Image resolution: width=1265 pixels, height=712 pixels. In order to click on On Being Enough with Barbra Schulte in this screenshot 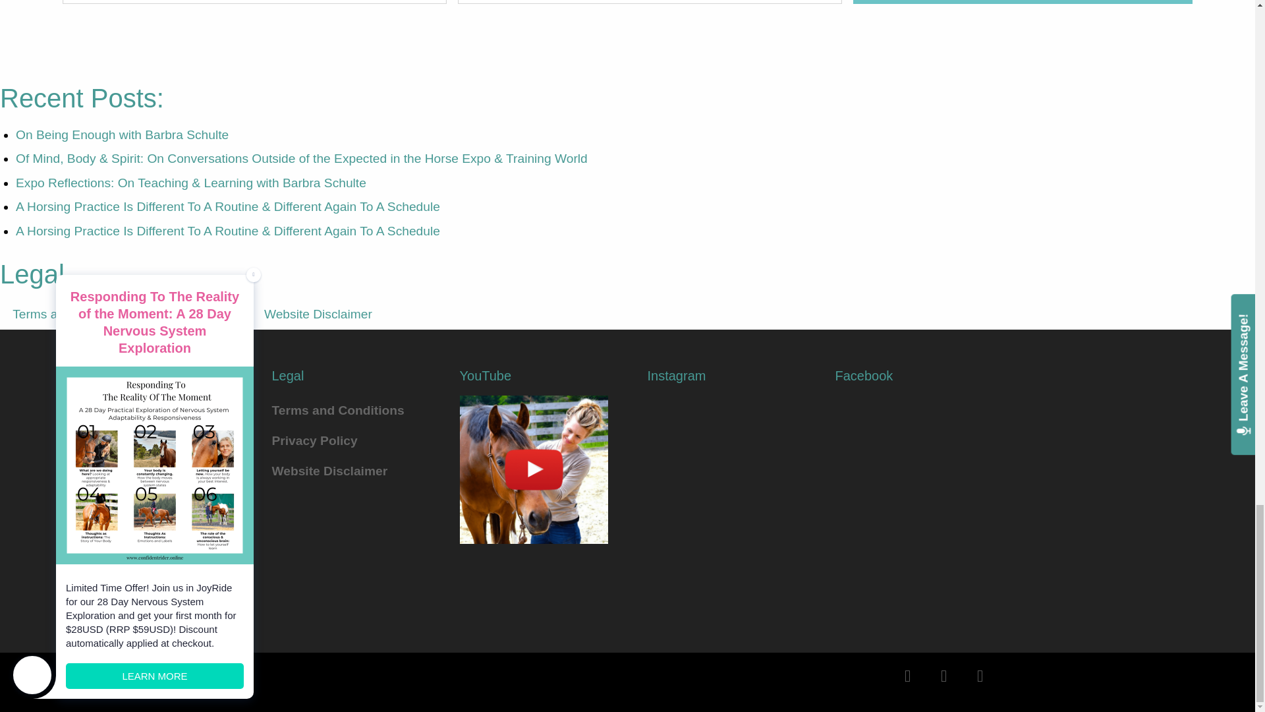, I will do `click(122, 134)`.